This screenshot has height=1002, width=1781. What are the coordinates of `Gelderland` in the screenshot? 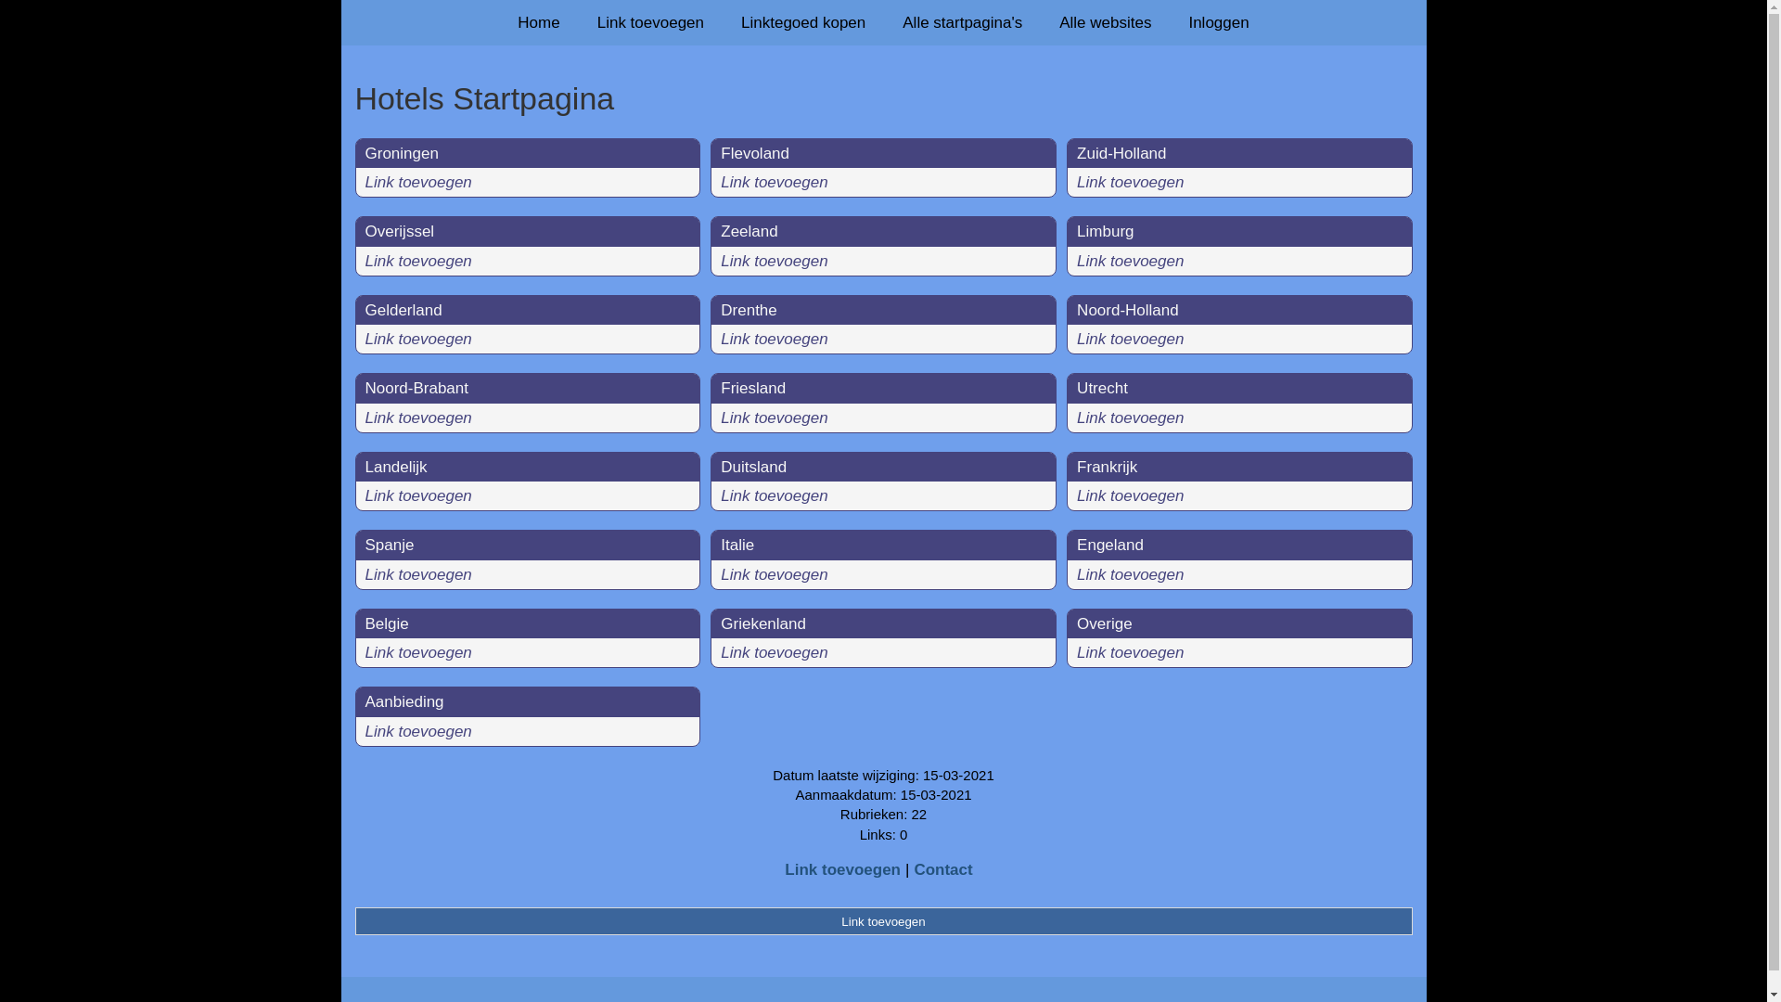 It's located at (404, 310).